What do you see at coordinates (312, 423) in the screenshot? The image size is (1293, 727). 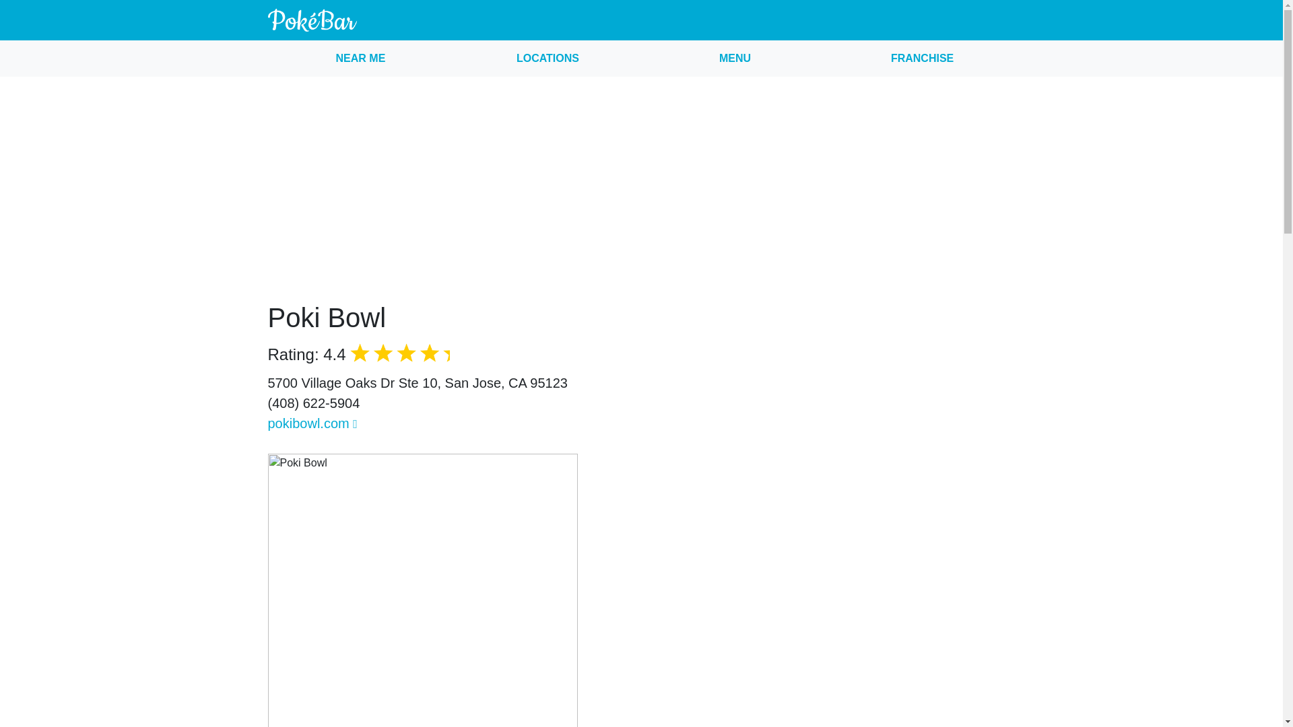 I see `pokibowl.com` at bounding box center [312, 423].